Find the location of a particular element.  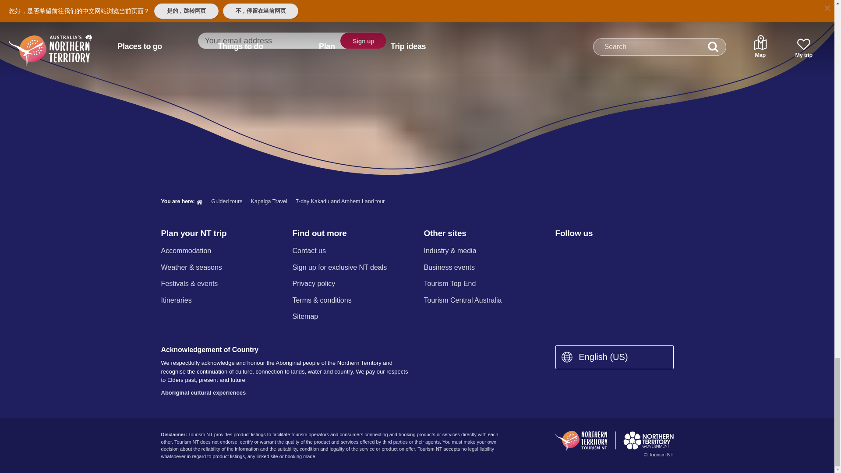

Instagram is located at coordinates (583, 251).